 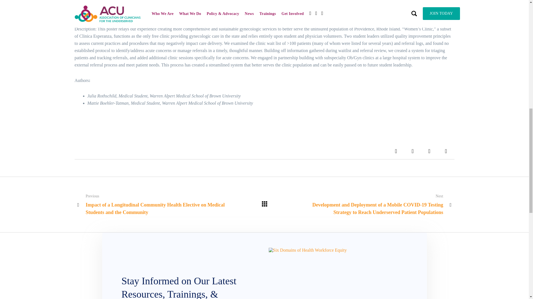 What do you see at coordinates (413, 151) in the screenshot?
I see `Tweet this.` at bounding box center [413, 151].